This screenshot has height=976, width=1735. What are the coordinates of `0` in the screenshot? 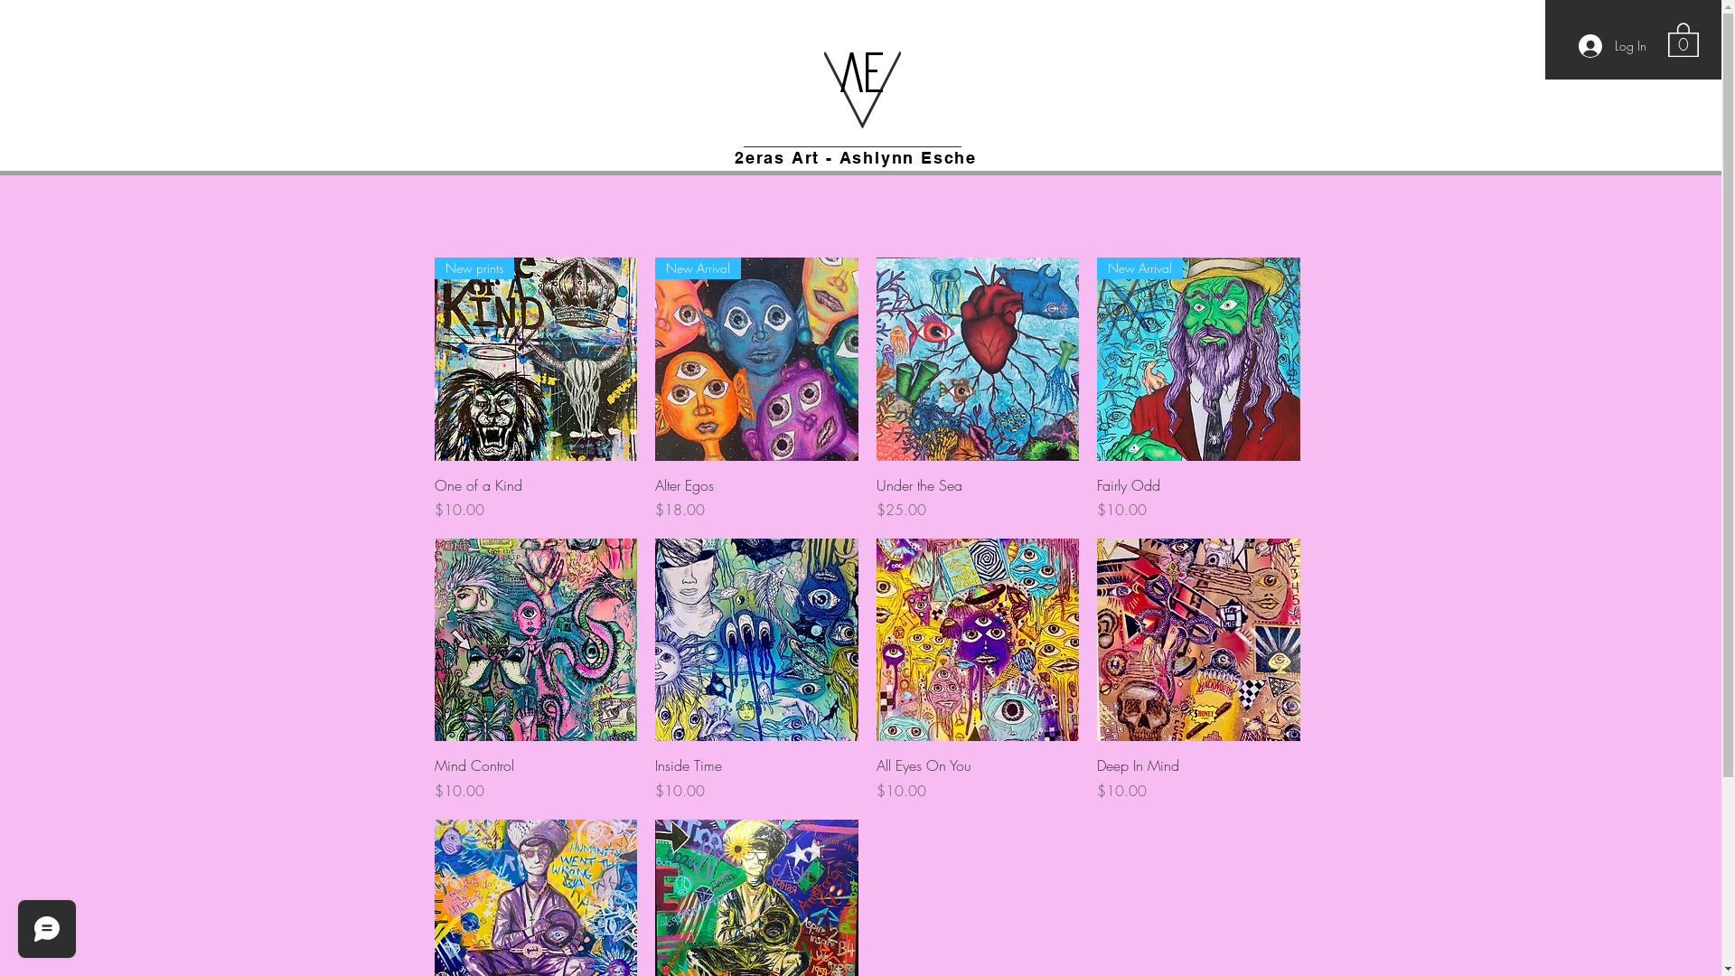 It's located at (1683, 39).